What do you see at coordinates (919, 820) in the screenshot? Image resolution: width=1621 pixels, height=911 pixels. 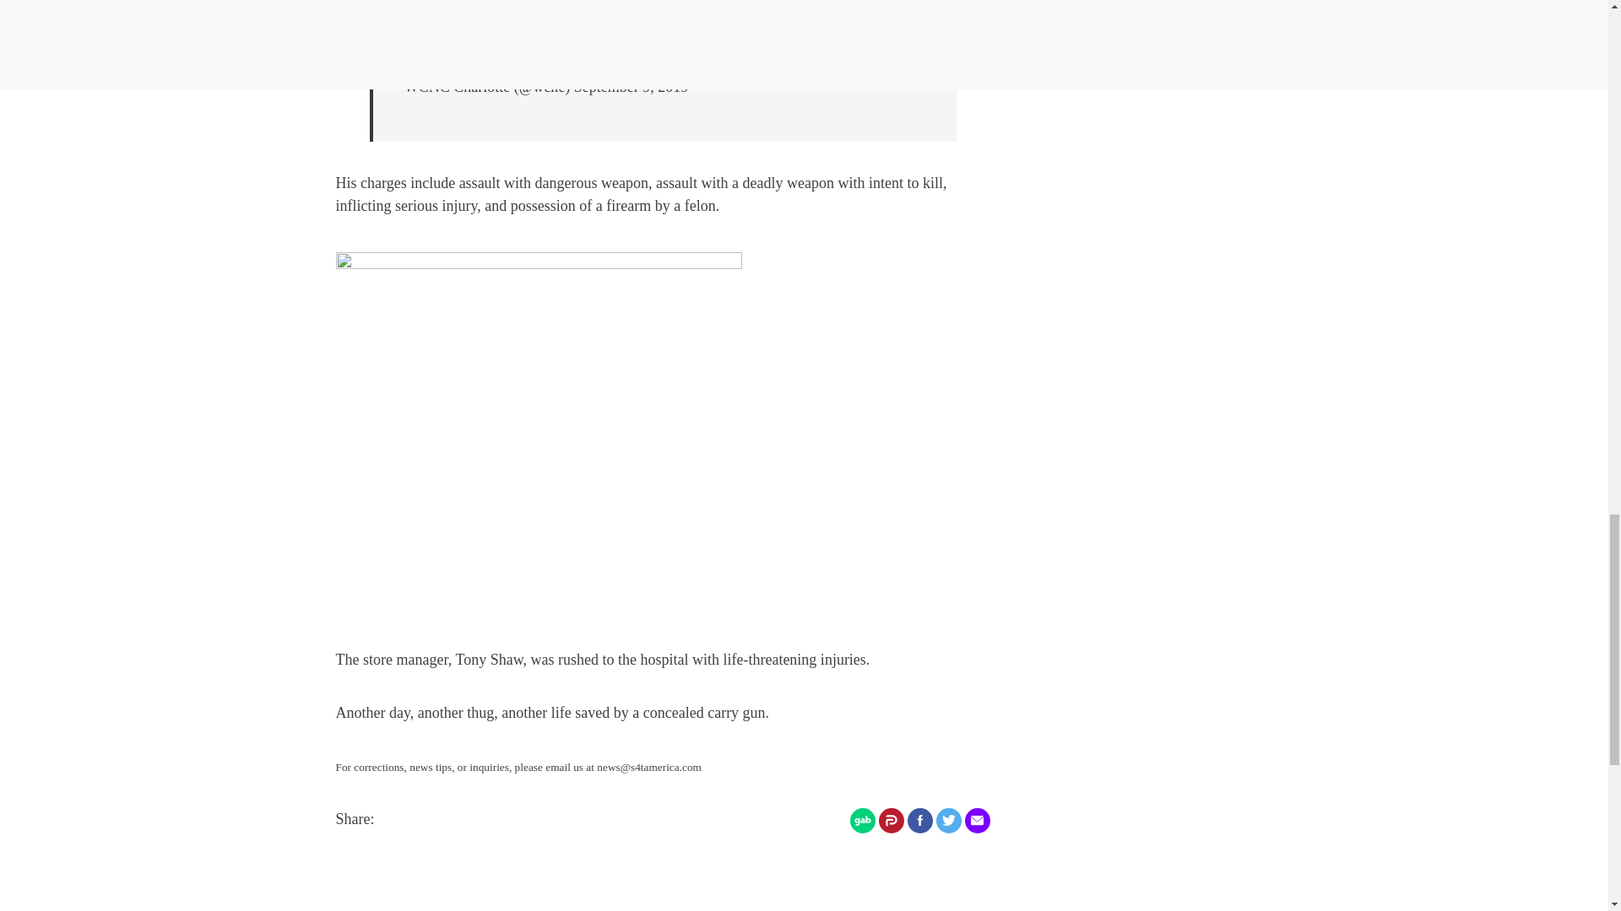 I see `Share on Facebook` at bounding box center [919, 820].